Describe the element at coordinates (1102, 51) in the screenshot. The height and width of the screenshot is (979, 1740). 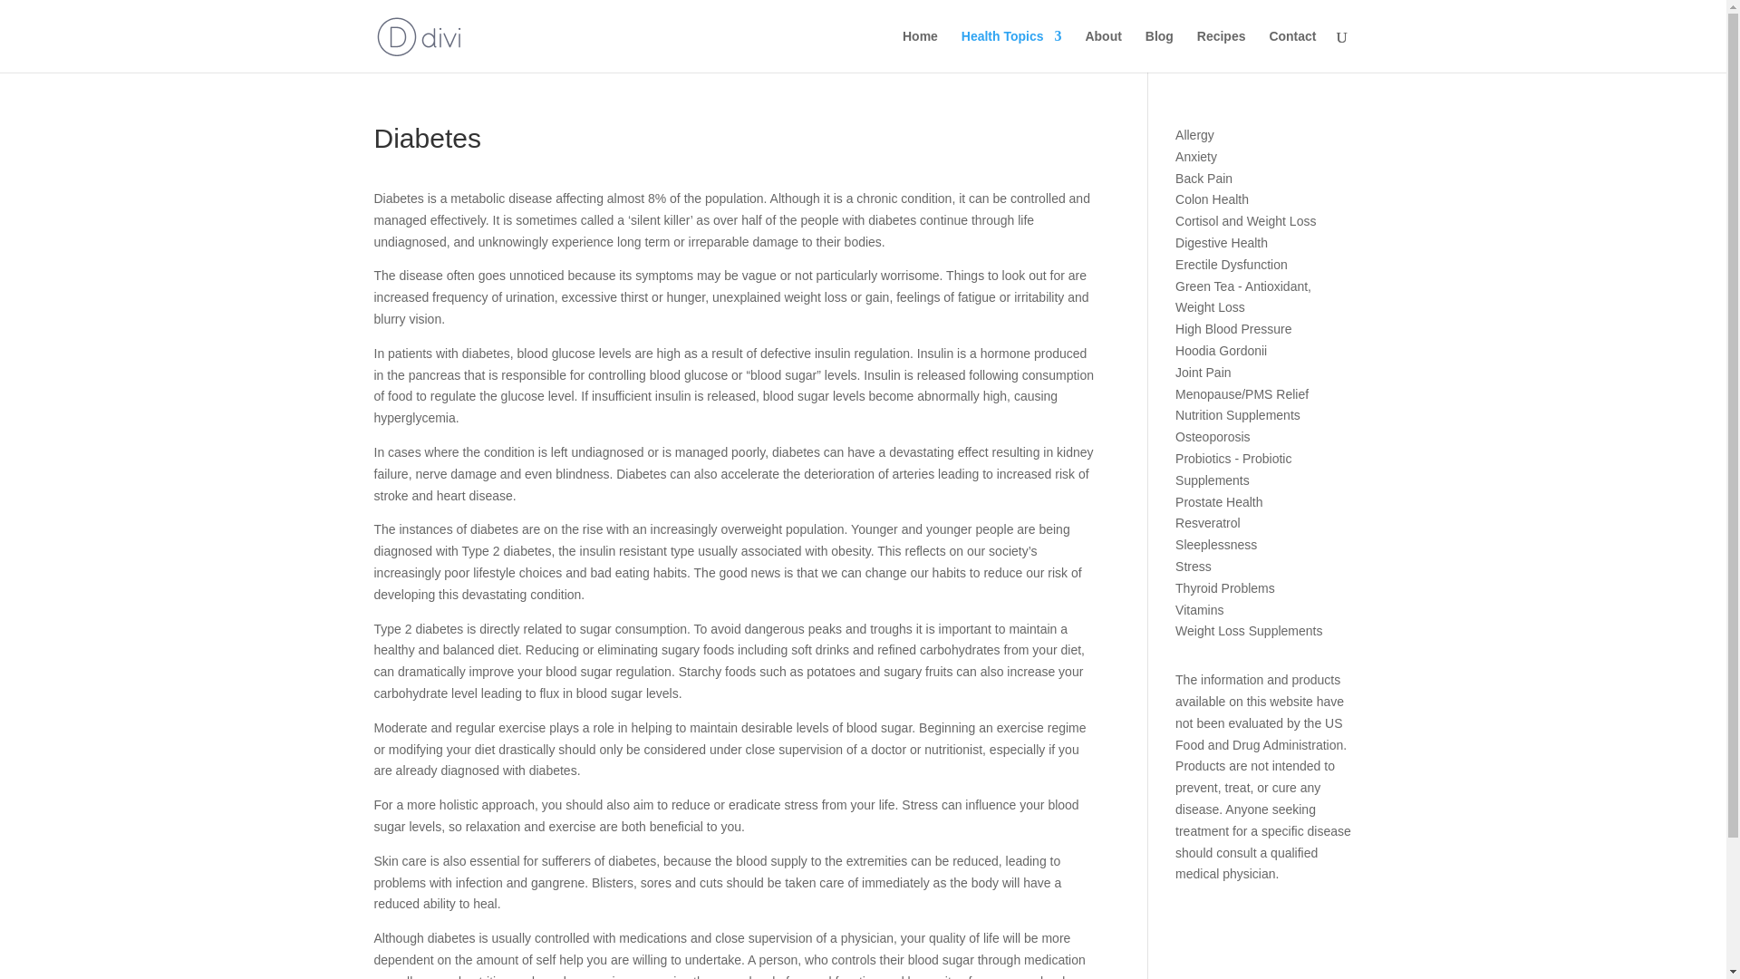
I see `About` at that location.